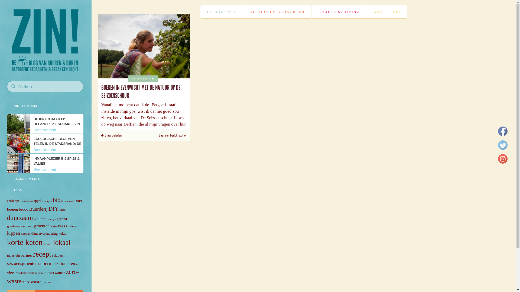 The height and width of the screenshot is (292, 520). Describe the element at coordinates (20, 226) in the screenshot. I see `goedetengoeddoen` at that location.